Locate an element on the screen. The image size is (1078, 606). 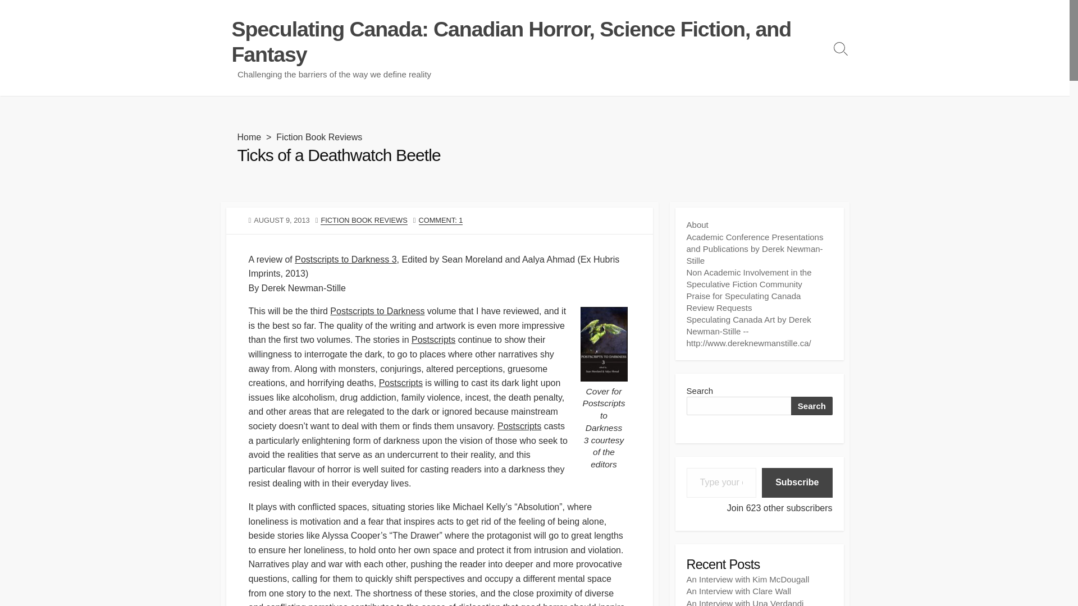
Home is located at coordinates (249, 137).